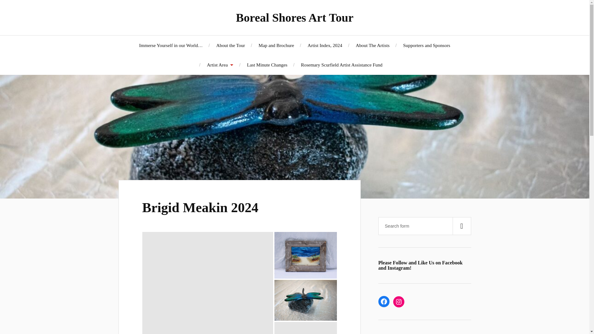  Describe the element at coordinates (267, 65) in the screenshot. I see `Last Minute Changes` at that location.